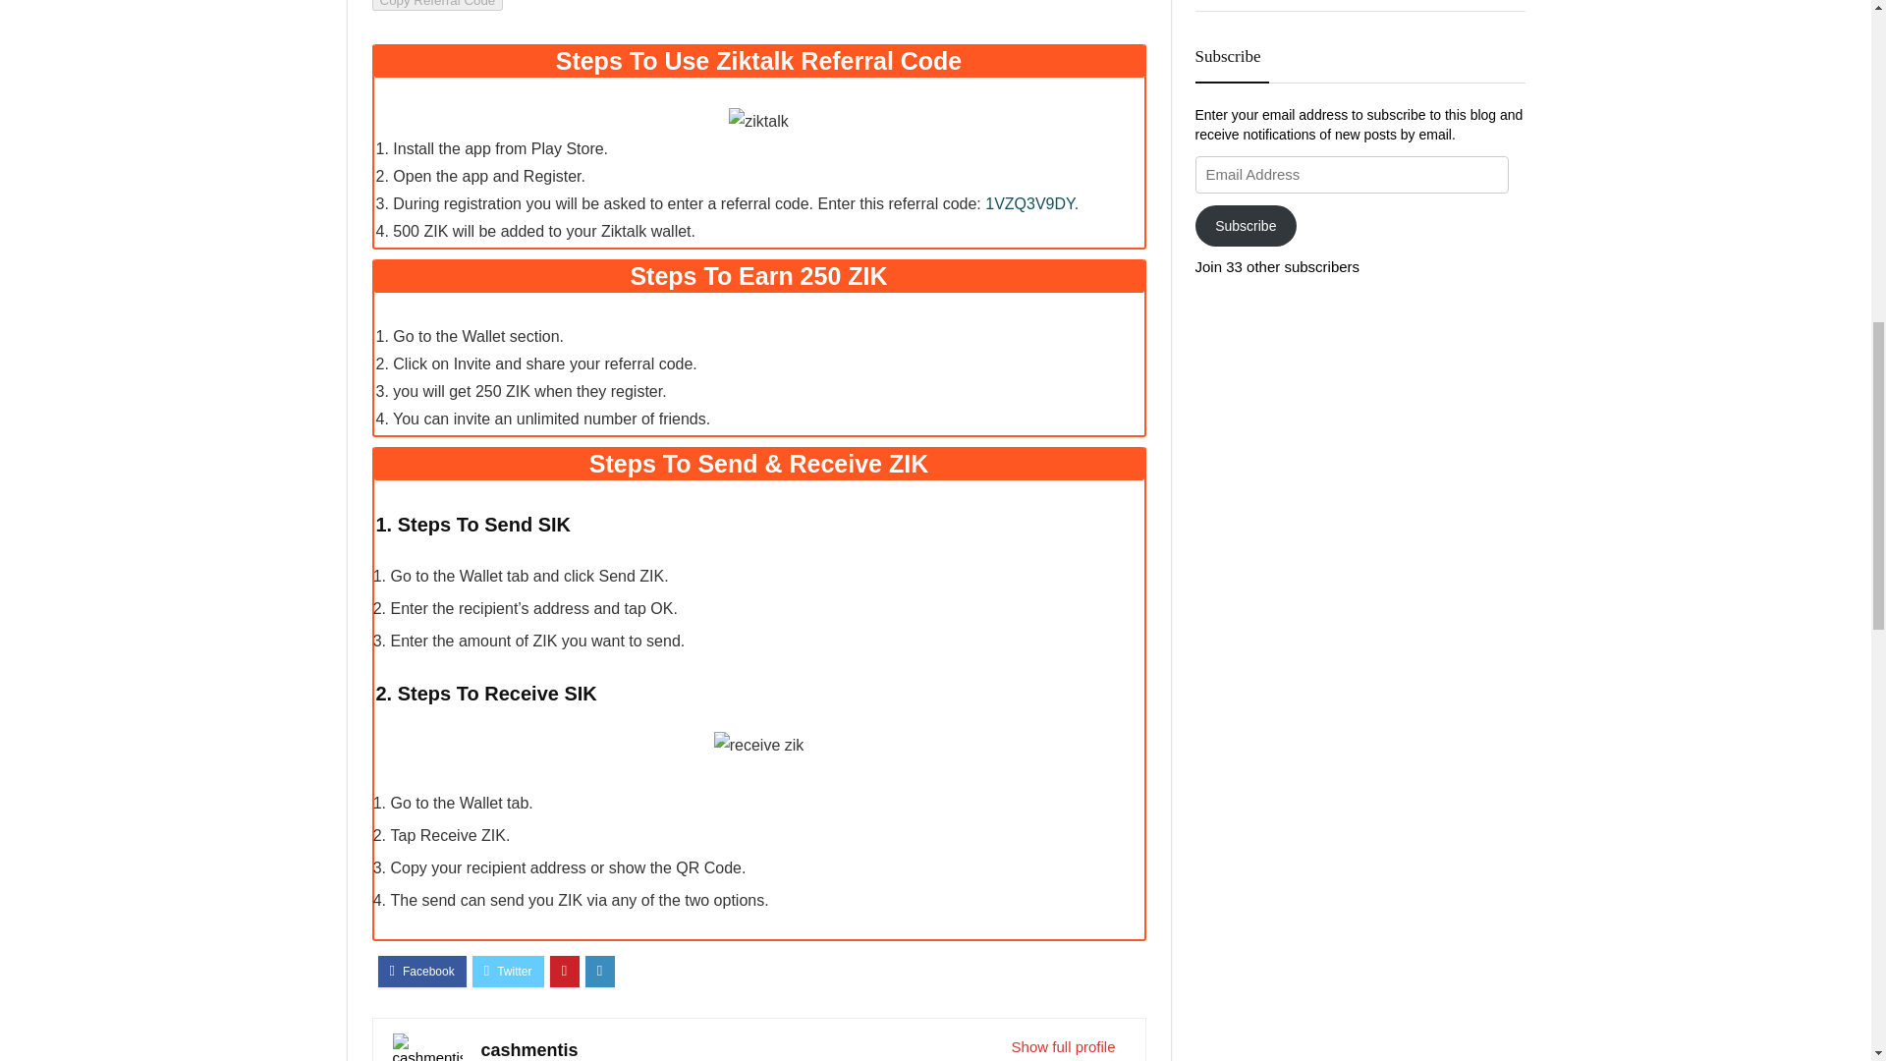 The height and width of the screenshot is (1061, 1886). What do you see at coordinates (1063, 1015) in the screenshot?
I see `Show full profile` at bounding box center [1063, 1015].